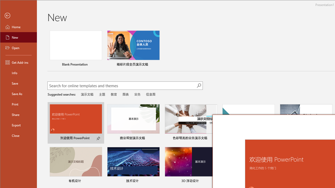 The width and height of the screenshot is (335, 188). What do you see at coordinates (18, 104) in the screenshot?
I see `Print` at bounding box center [18, 104].